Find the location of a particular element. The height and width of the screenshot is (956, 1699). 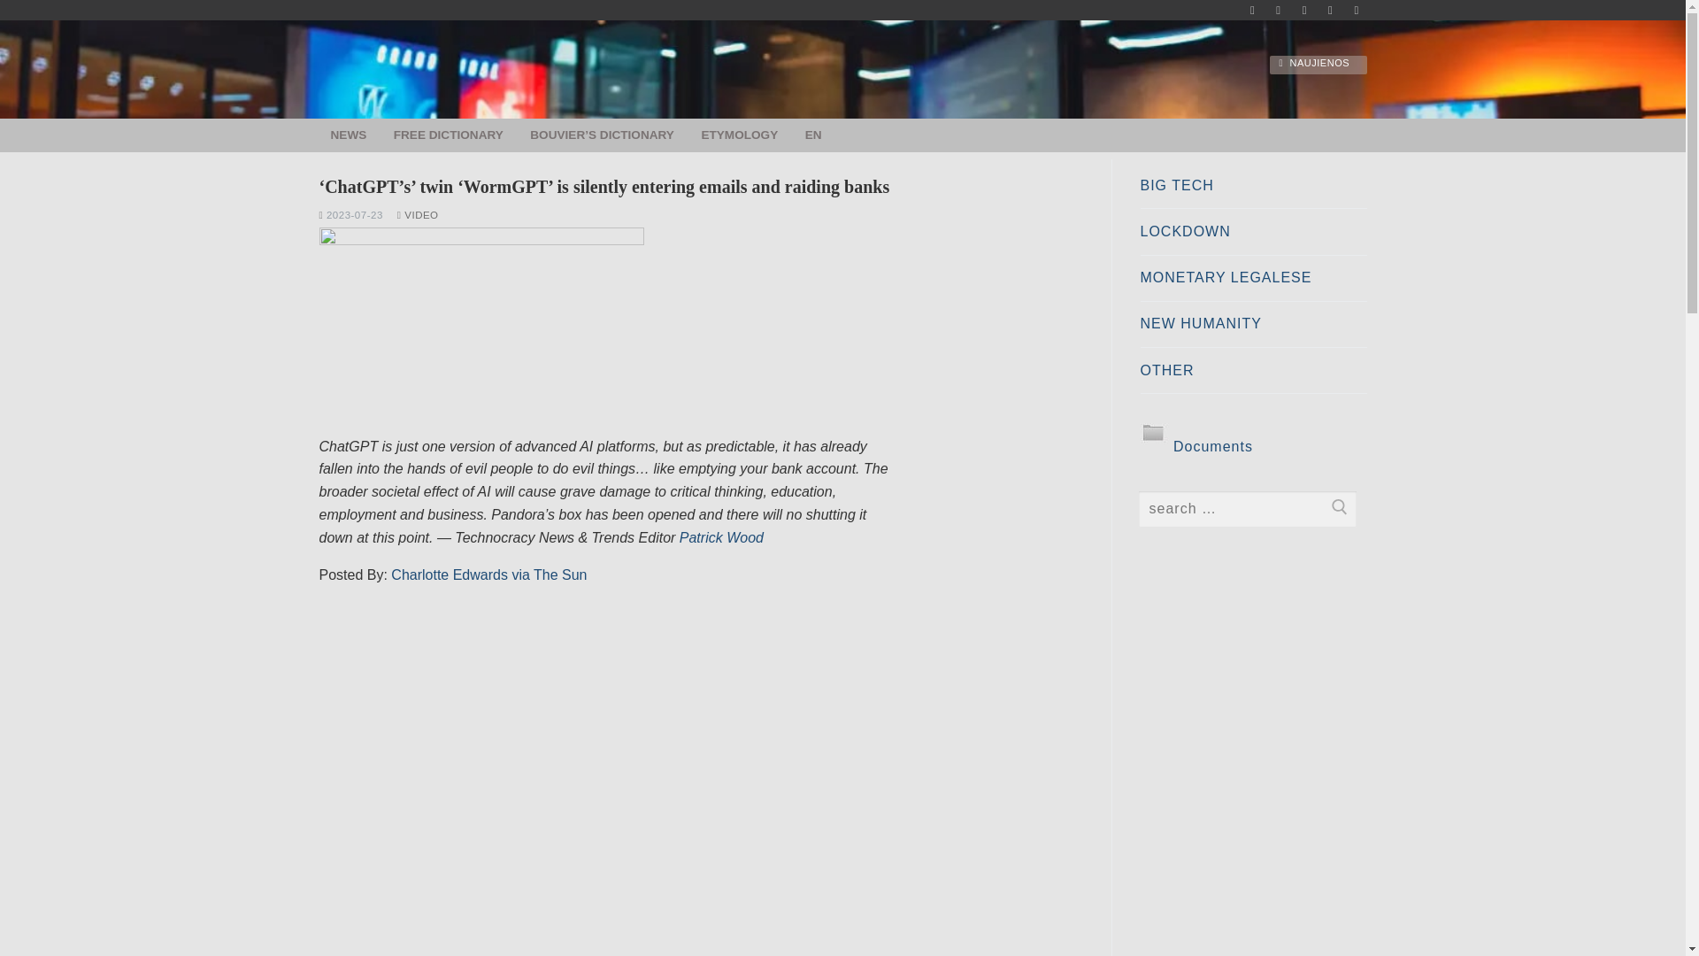

info is located at coordinates (1304, 11).